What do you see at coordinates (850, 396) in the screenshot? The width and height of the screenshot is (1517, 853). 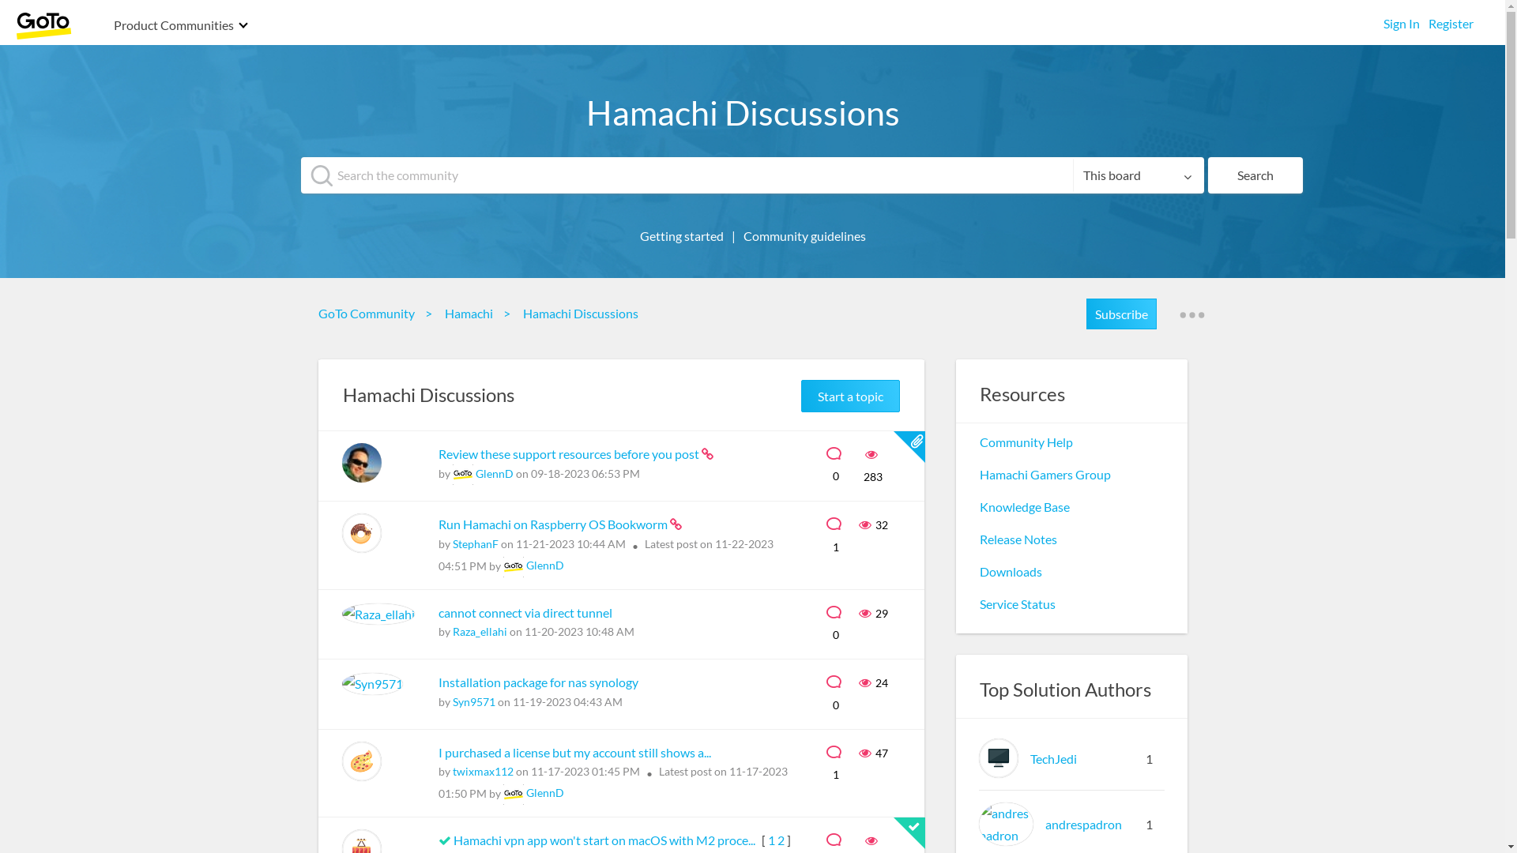 I see `Start a topic` at bounding box center [850, 396].